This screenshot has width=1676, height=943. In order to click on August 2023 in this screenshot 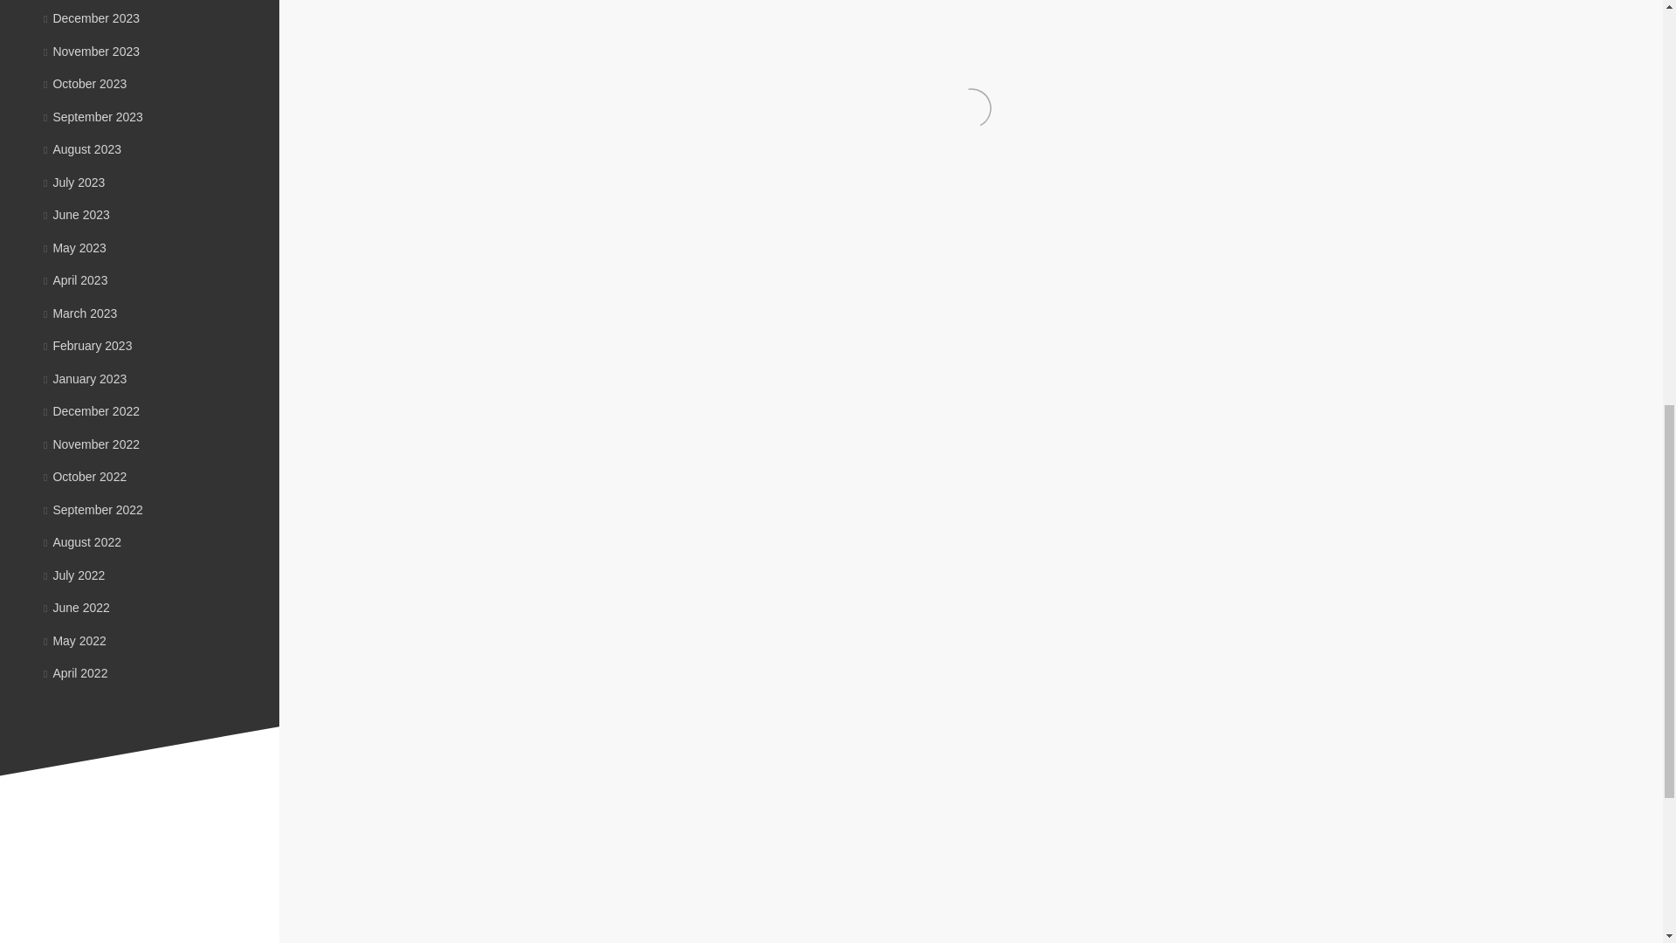, I will do `click(82, 149)`.